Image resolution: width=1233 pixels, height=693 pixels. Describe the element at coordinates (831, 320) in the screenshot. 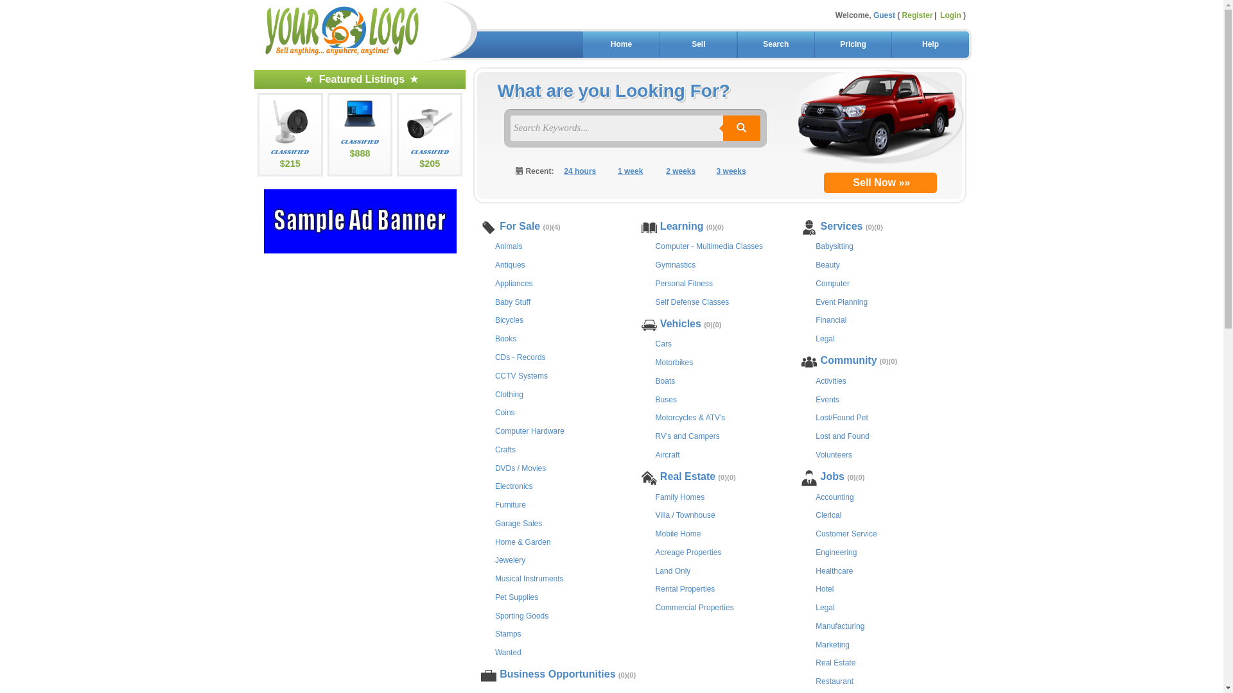

I see `Financial` at that location.